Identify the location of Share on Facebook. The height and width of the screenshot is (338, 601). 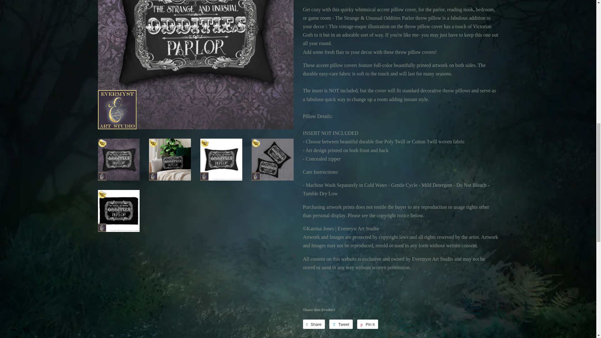
(314, 324).